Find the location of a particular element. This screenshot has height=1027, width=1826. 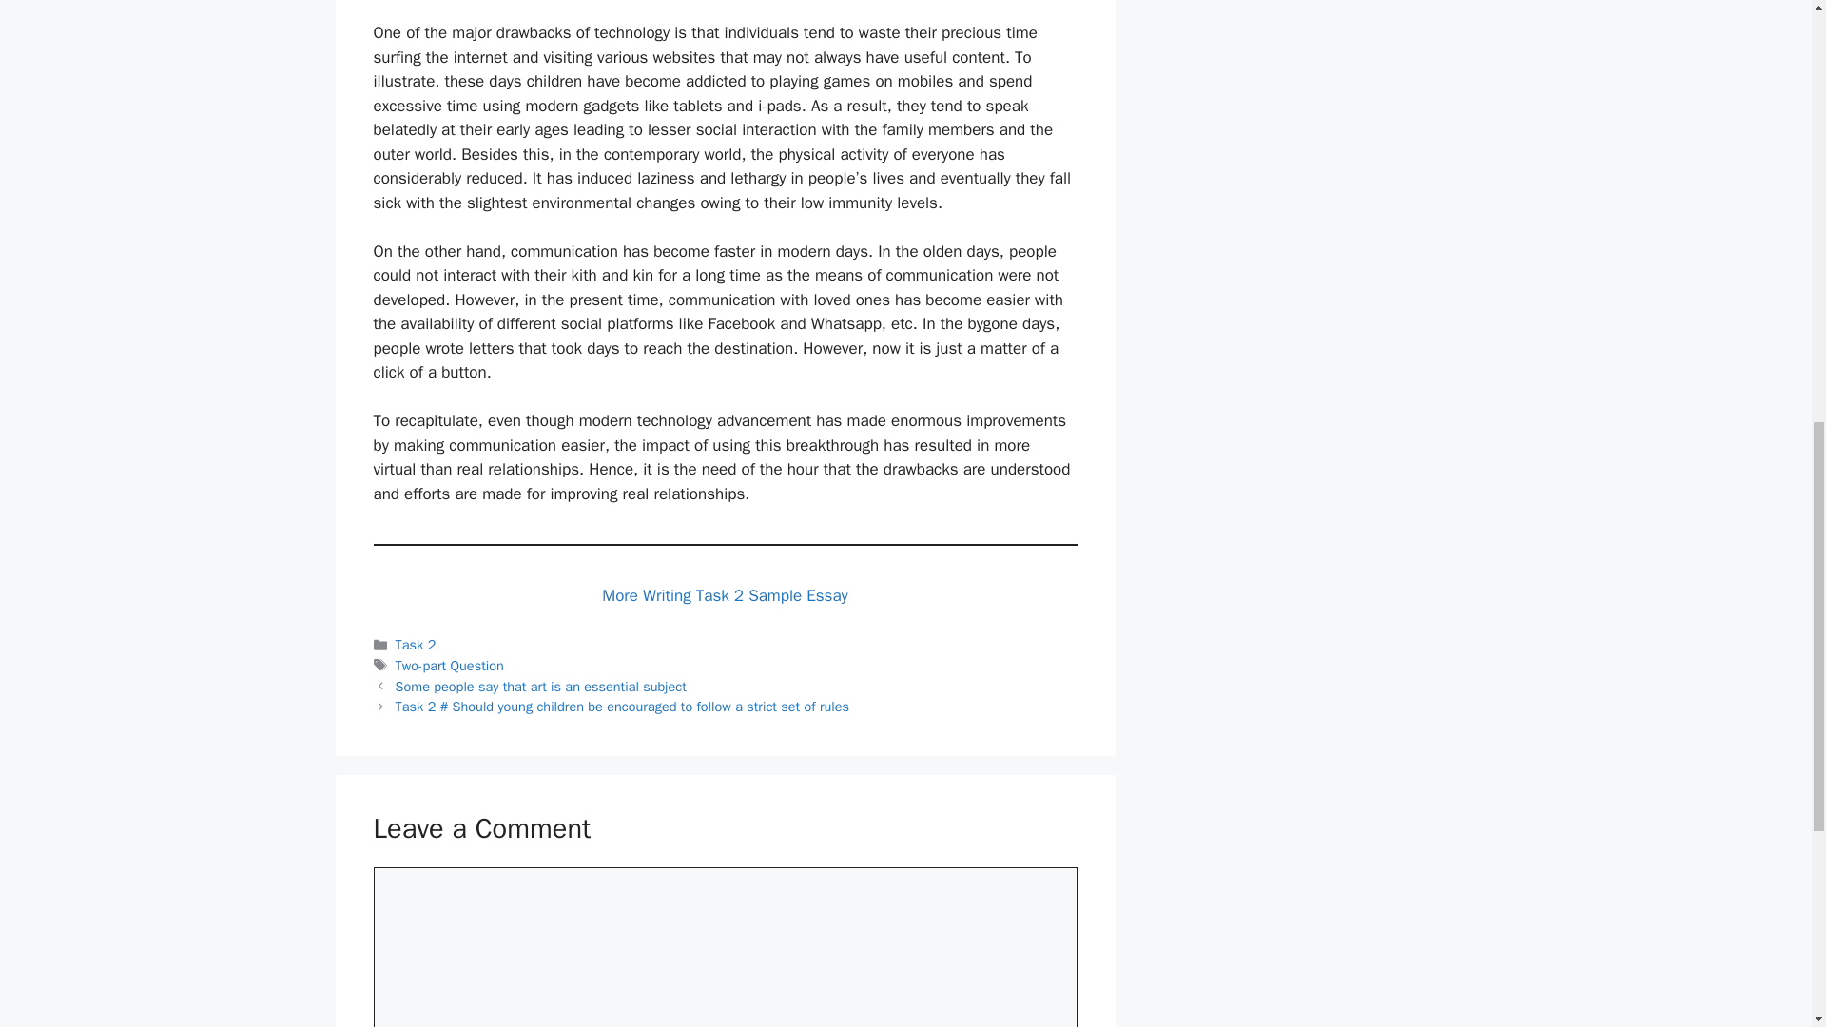

Two-part Question is located at coordinates (449, 666).